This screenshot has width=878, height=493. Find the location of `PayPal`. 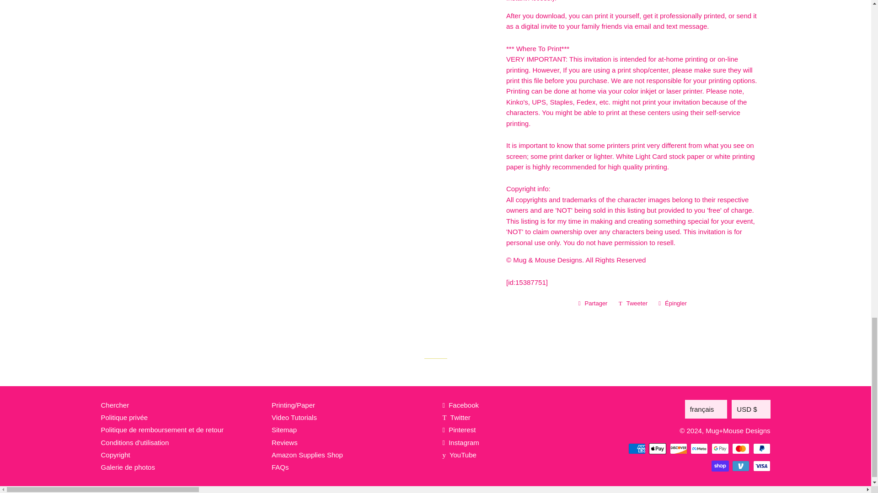

PayPal is located at coordinates (761, 448).